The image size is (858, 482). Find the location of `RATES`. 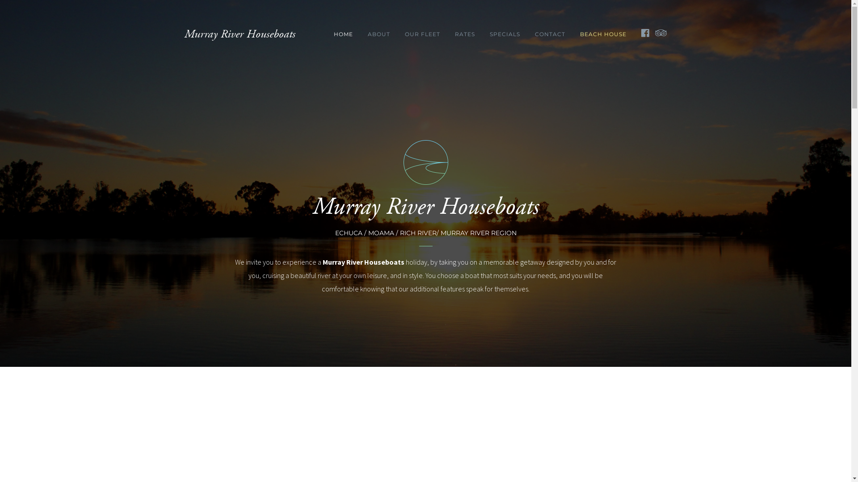

RATES is located at coordinates (465, 34).